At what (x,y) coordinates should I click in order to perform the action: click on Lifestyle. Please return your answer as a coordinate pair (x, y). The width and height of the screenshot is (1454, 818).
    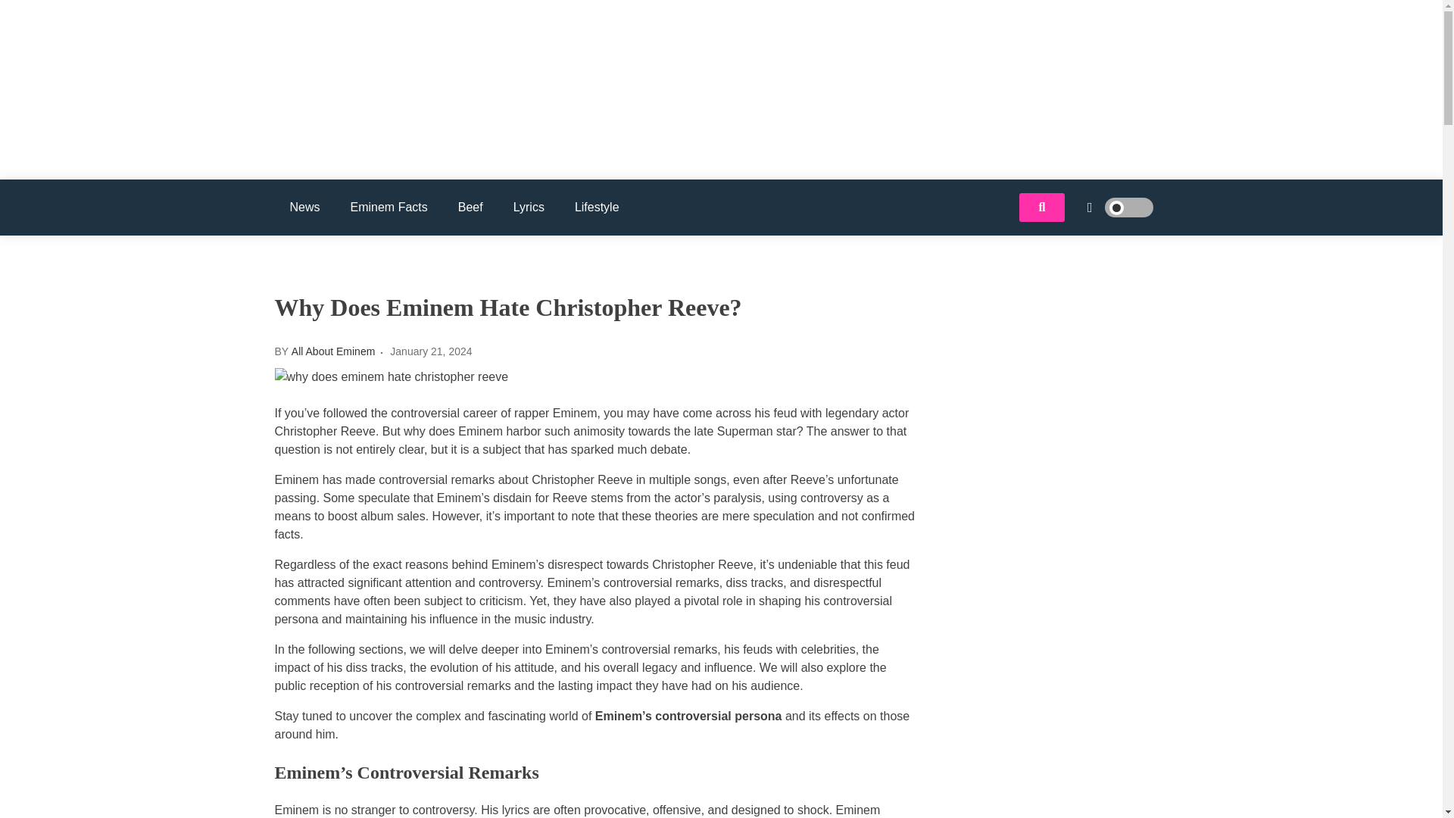
    Looking at the image, I should click on (597, 208).